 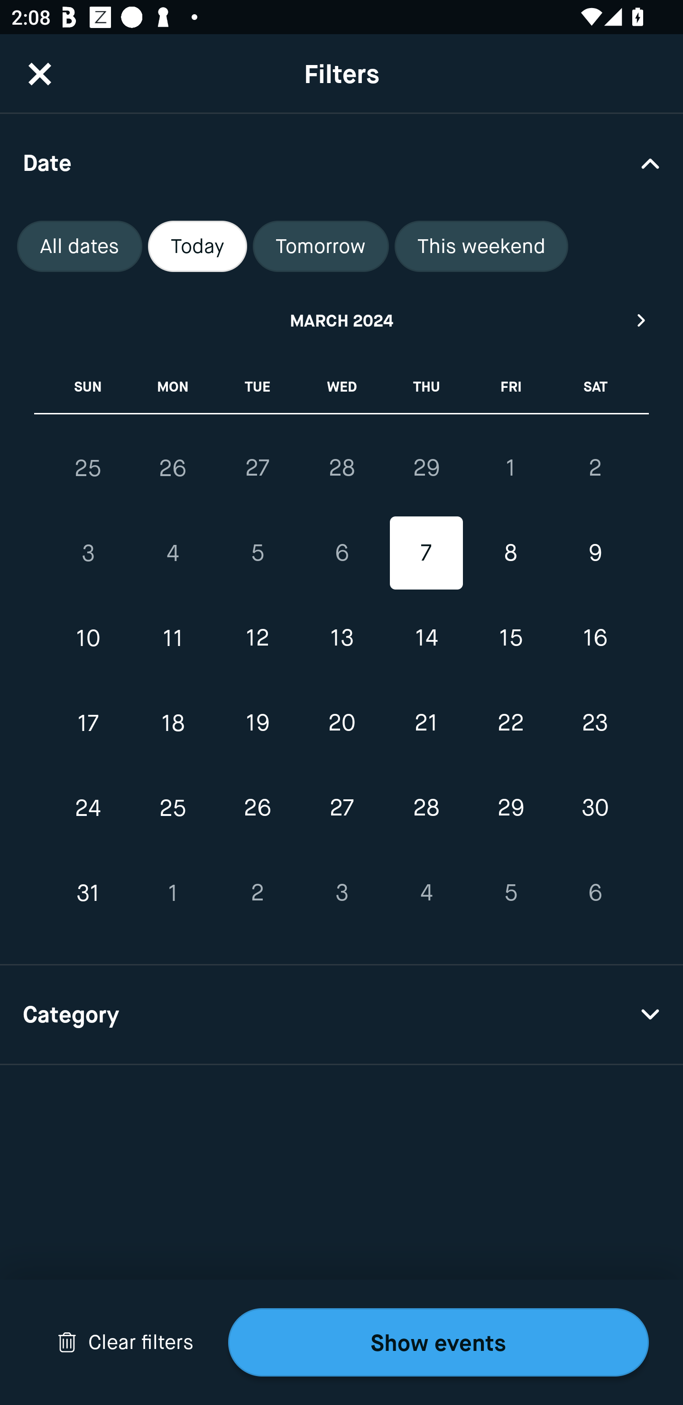 What do you see at coordinates (88, 553) in the screenshot?
I see `3` at bounding box center [88, 553].